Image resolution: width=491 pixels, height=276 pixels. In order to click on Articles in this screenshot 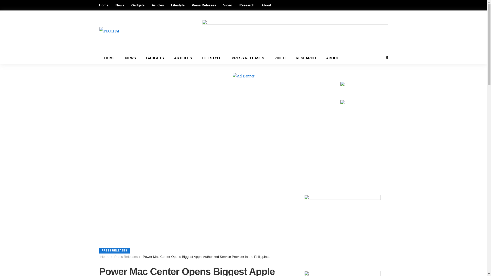, I will do `click(158, 5)`.